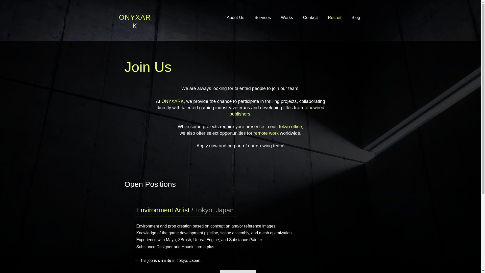 This screenshot has width=485, height=273. I want to click on About Us, so click(235, 17).